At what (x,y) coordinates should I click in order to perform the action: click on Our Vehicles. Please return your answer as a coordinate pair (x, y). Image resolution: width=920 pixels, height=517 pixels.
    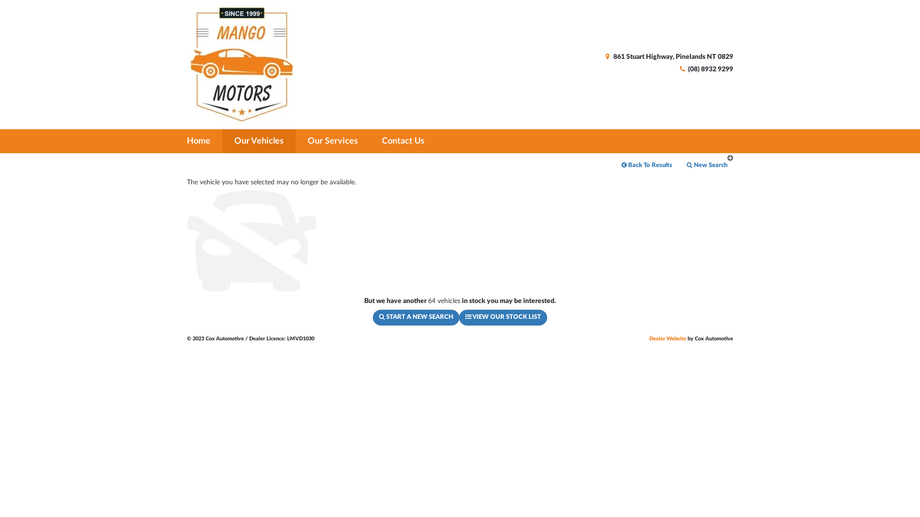
    Looking at the image, I should click on (259, 141).